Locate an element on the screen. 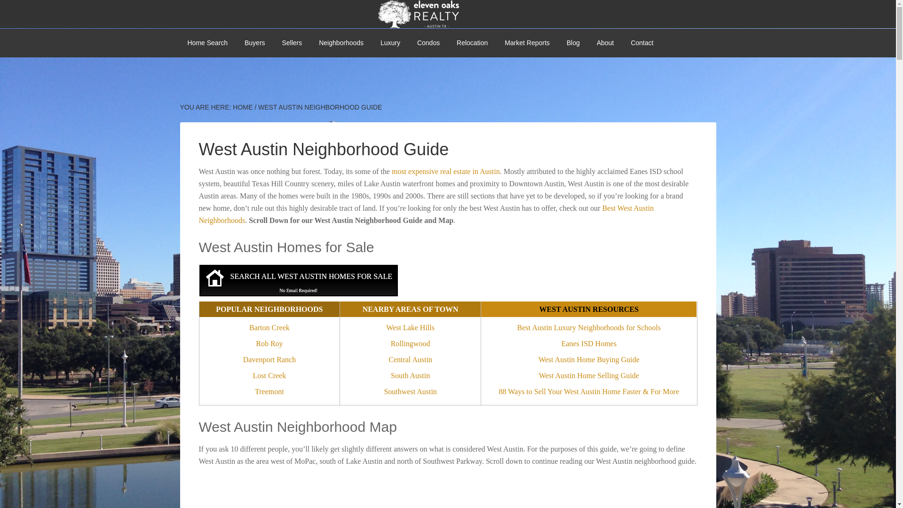  Relocating to Austin is located at coordinates (472, 43).